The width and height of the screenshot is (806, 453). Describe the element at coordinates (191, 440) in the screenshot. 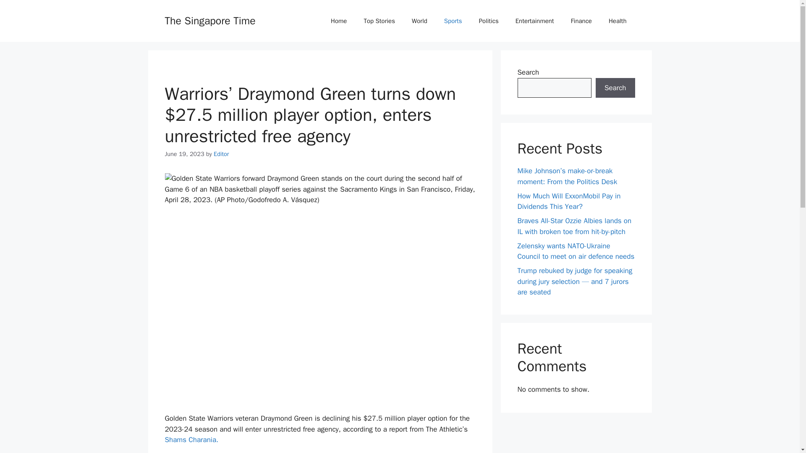

I see `Shams Charania.` at that location.